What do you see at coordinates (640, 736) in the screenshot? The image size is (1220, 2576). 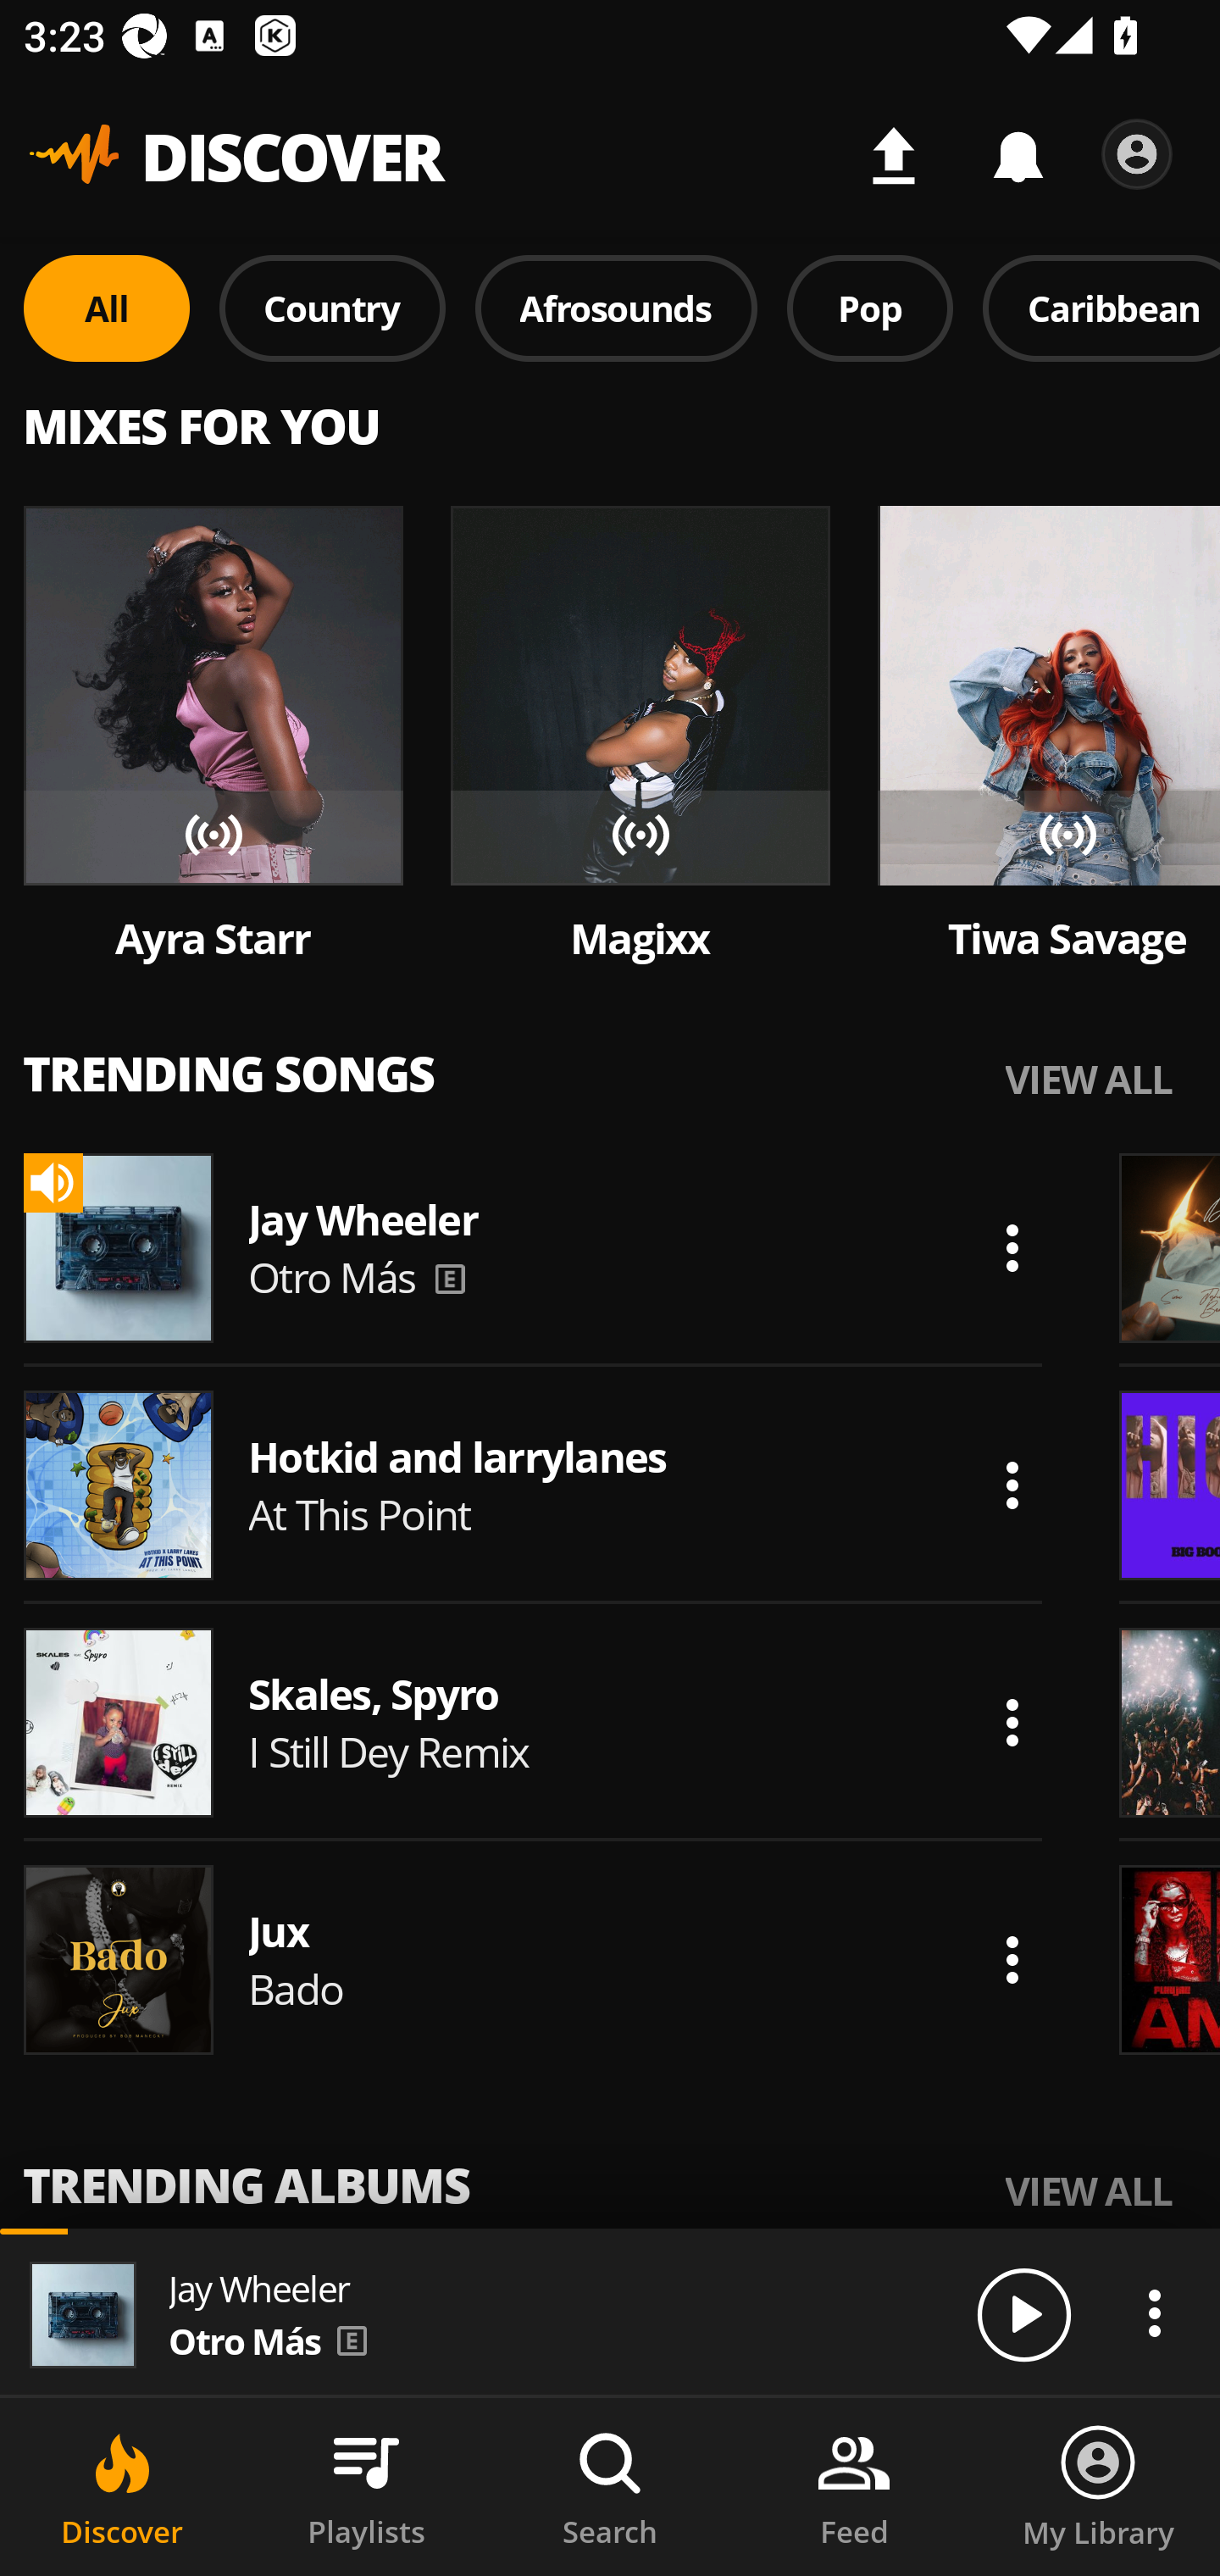 I see `Song artwork Song artwork Song artwork Magixx` at bounding box center [640, 736].